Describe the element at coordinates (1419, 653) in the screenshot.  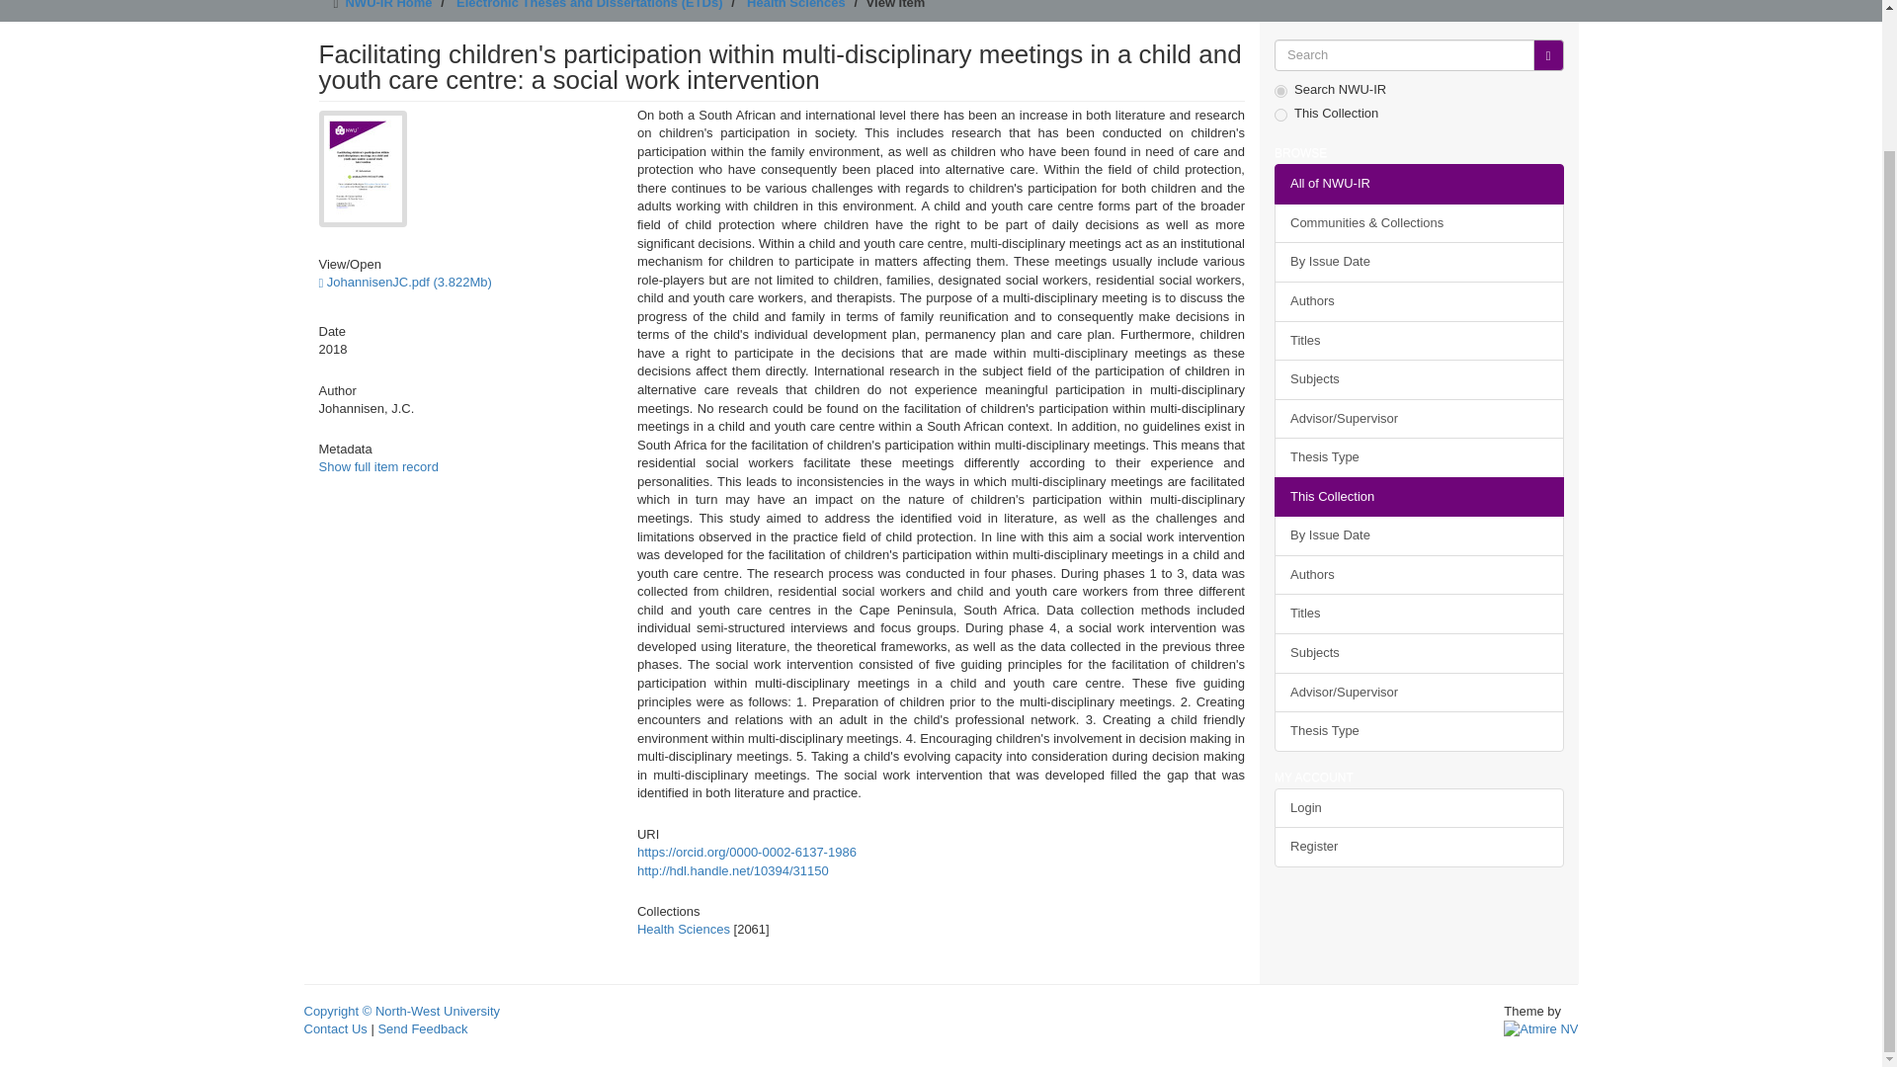
I see `Subjects` at that location.